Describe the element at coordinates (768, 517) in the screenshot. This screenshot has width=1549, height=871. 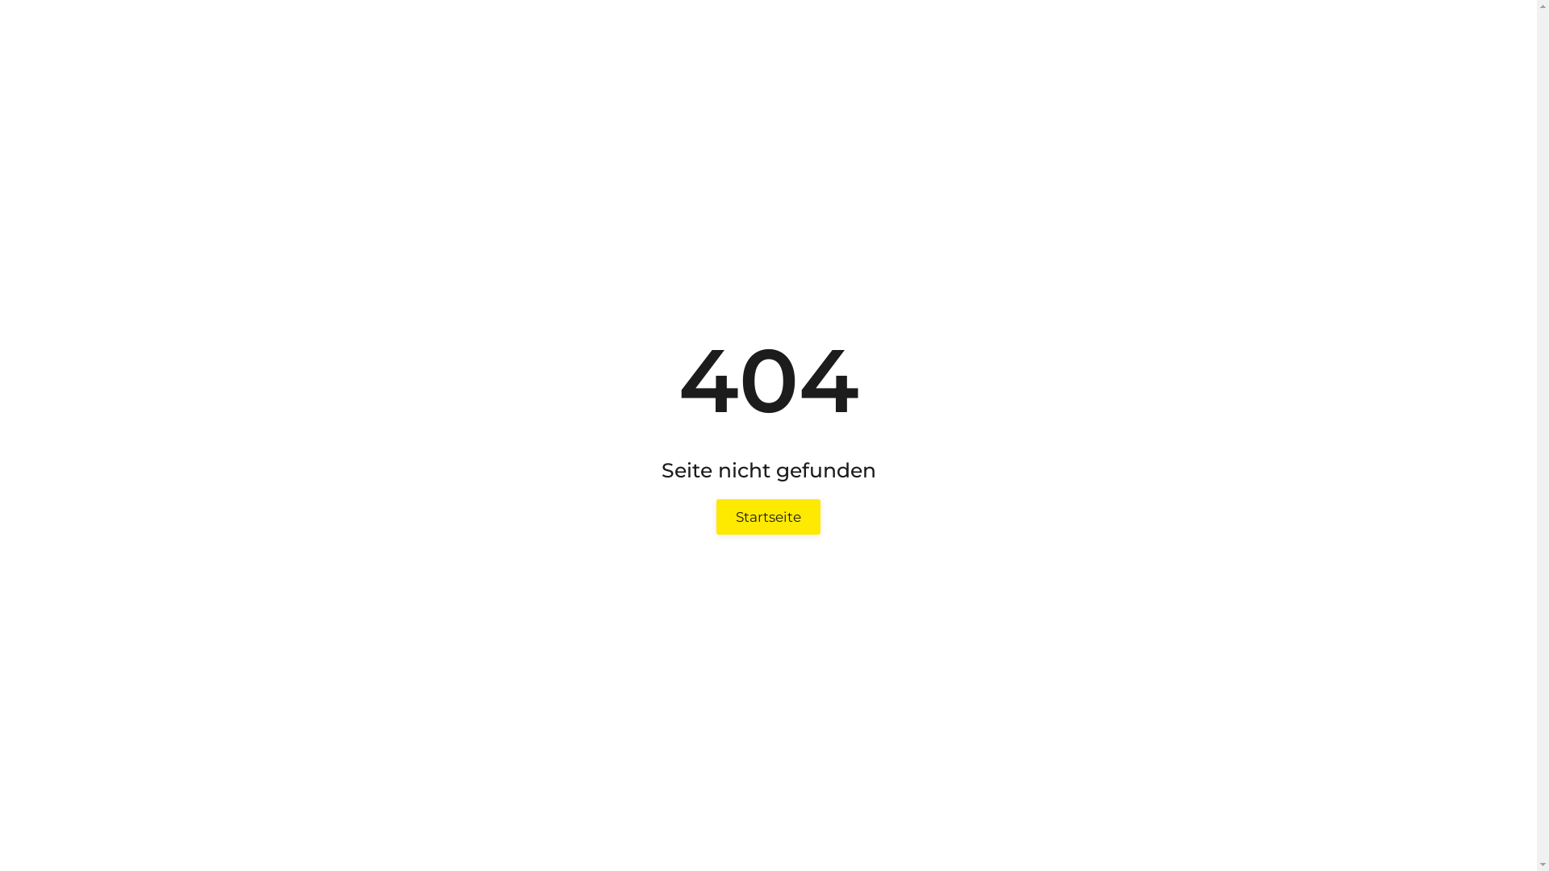
I see `Startseite` at that location.